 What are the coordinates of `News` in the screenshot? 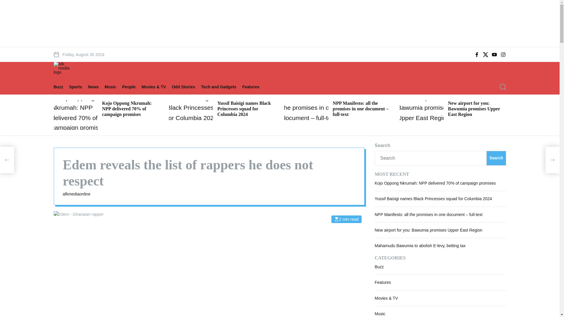 It's located at (96, 87).